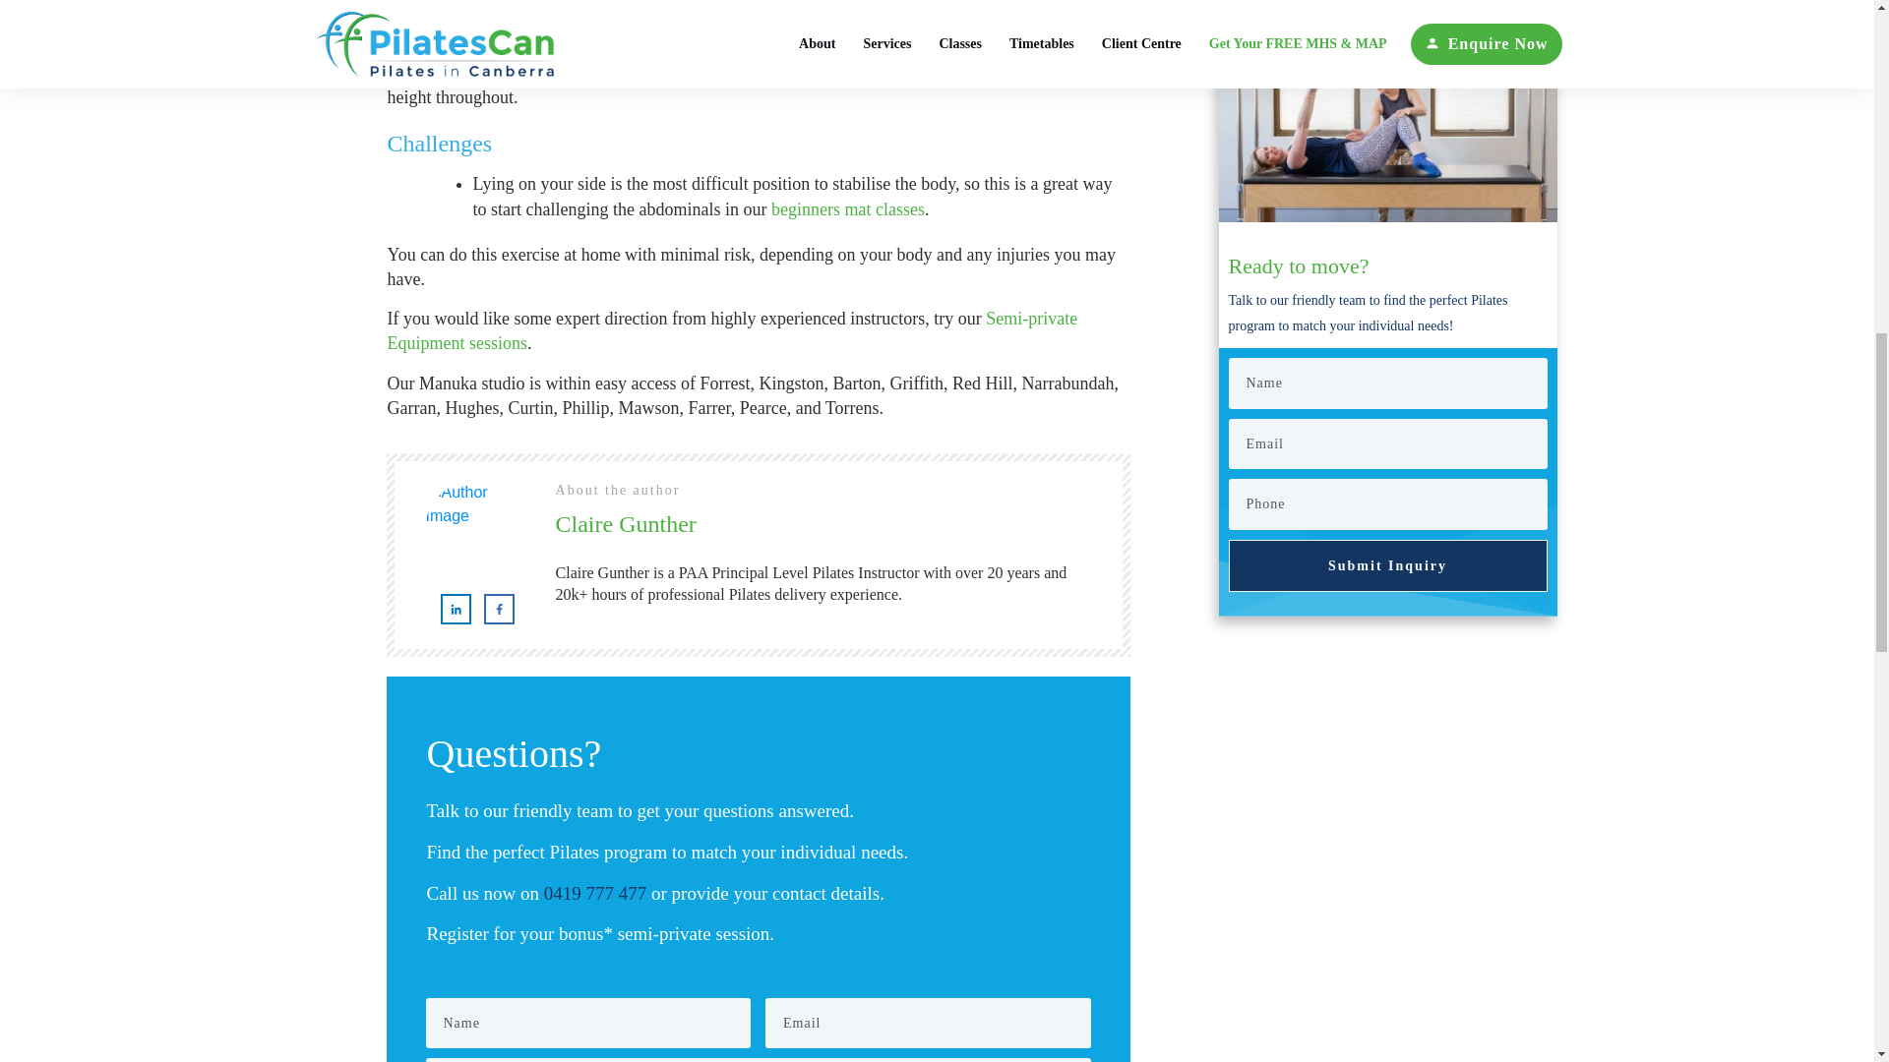  What do you see at coordinates (474, 529) in the screenshot?
I see `undefined` at bounding box center [474, 529].